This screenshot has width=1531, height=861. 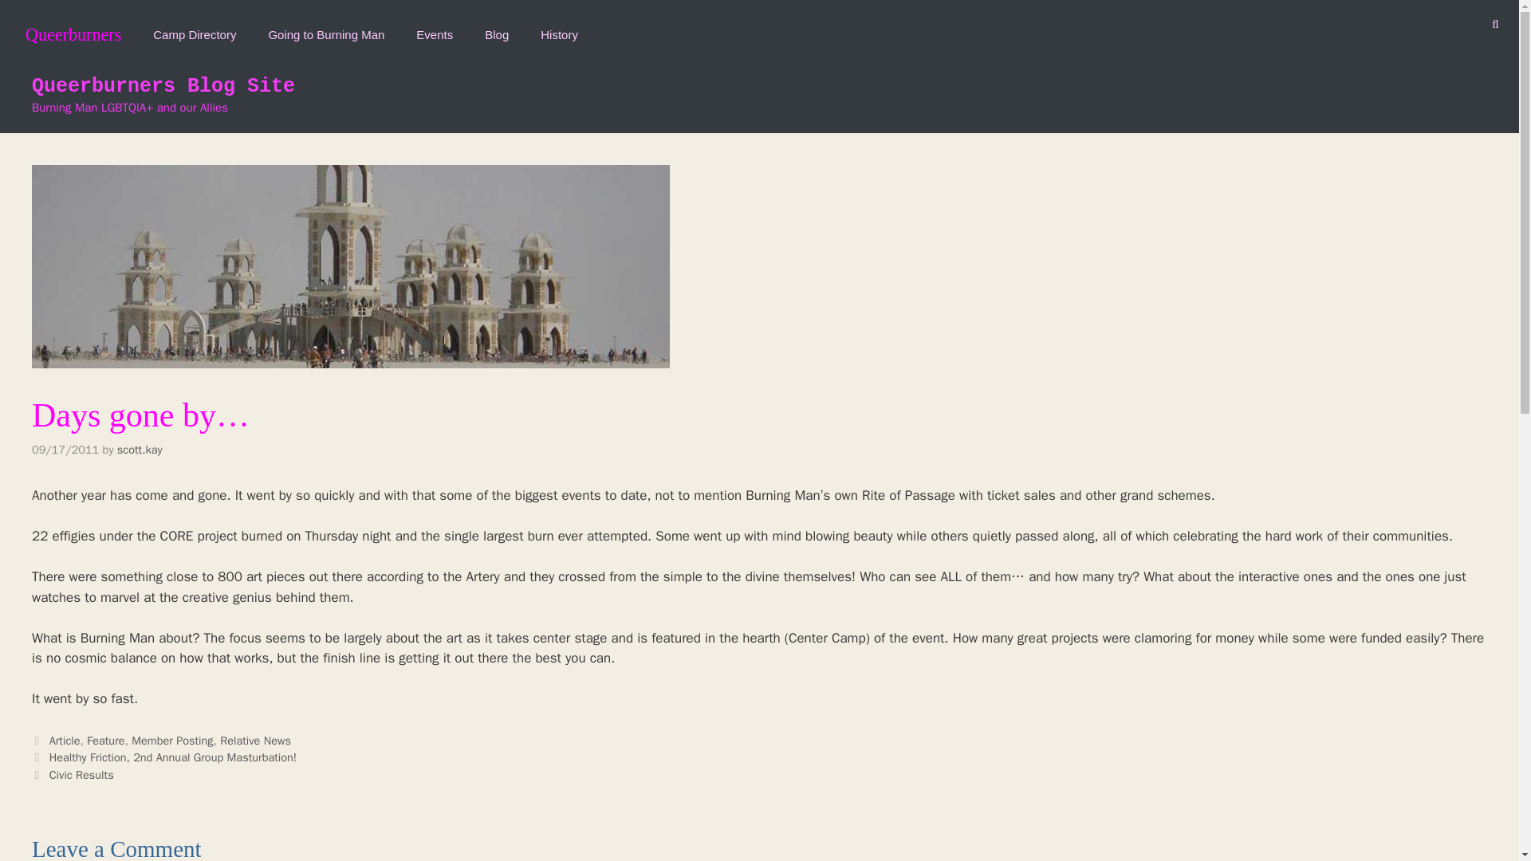 I want to click on Feature, so click(x=105, y=741).